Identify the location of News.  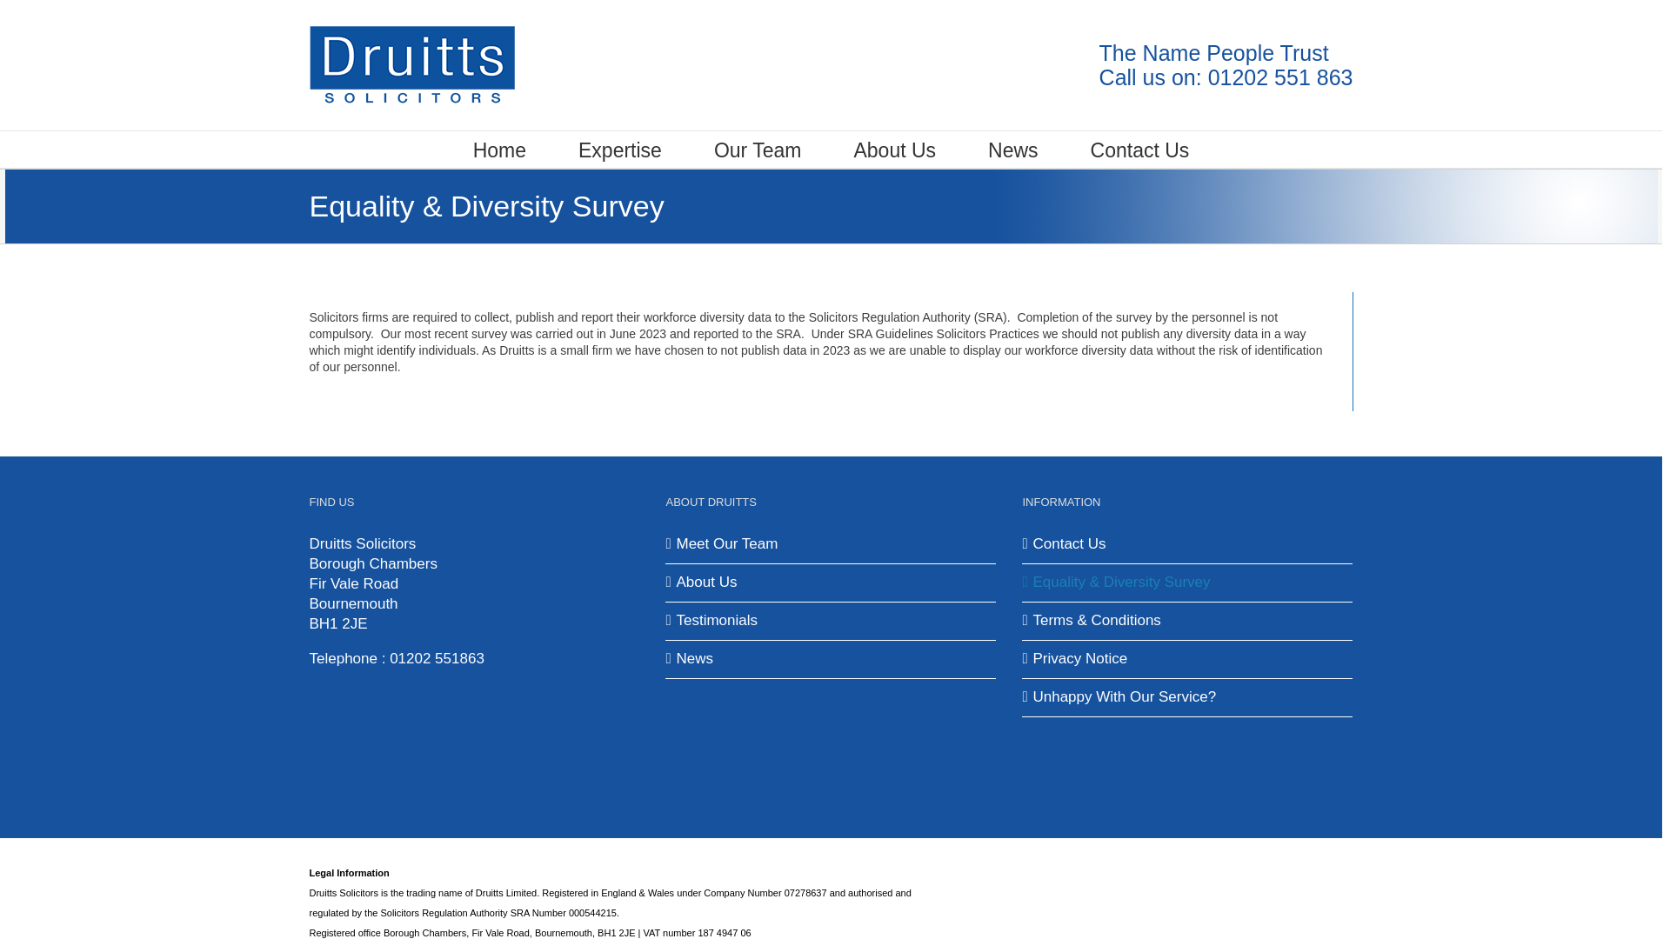
(1013, 150).